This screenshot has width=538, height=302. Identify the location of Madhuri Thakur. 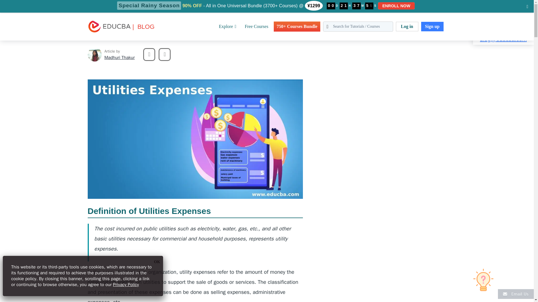
(94, 54).